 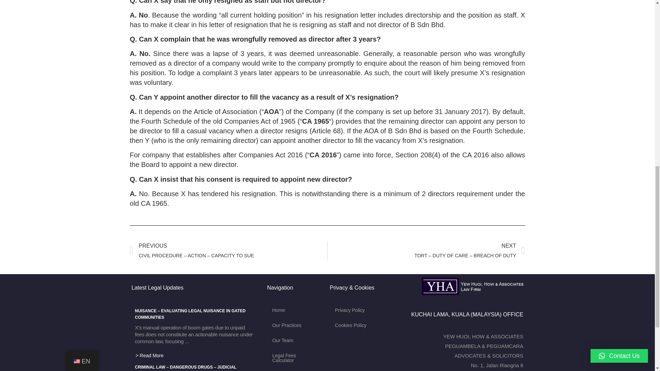 What do you see at coordinates (295, 358) in the screenshot?
I see `Legal Fees Calculator` at bounding box center [295, 358].